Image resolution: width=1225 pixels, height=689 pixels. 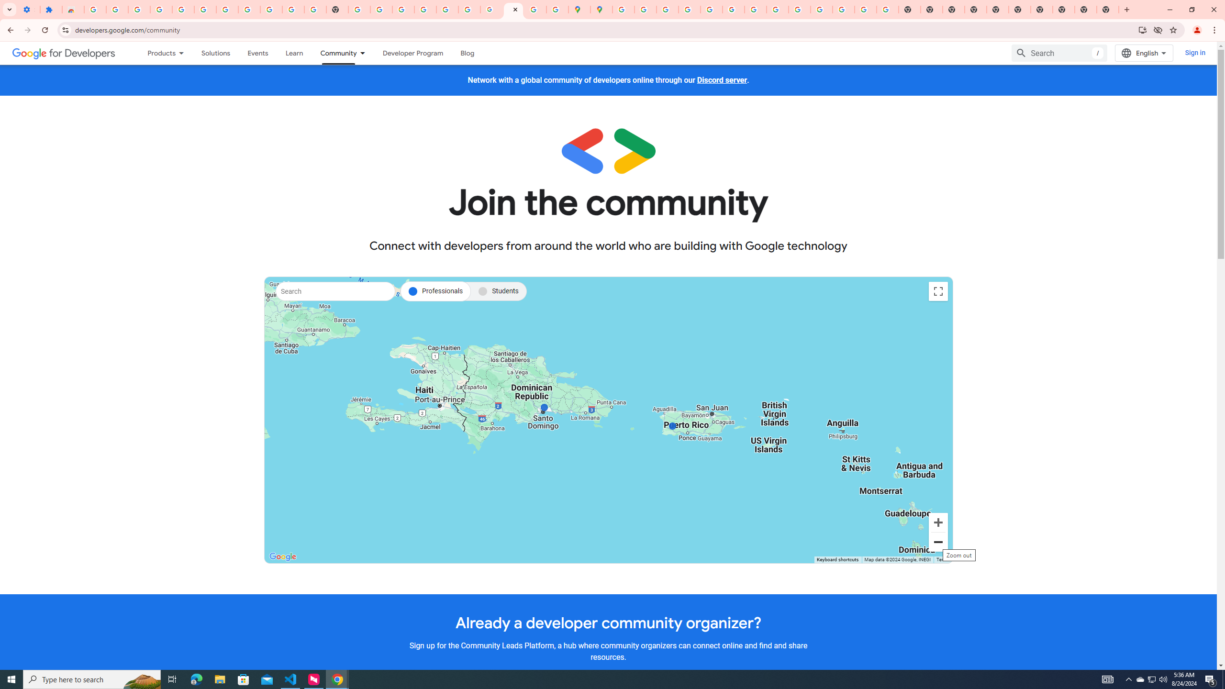 What do you see at coordinates (1169, 10) in the screenshot?
I see `Minimize` at bounding box center [1169, 10].